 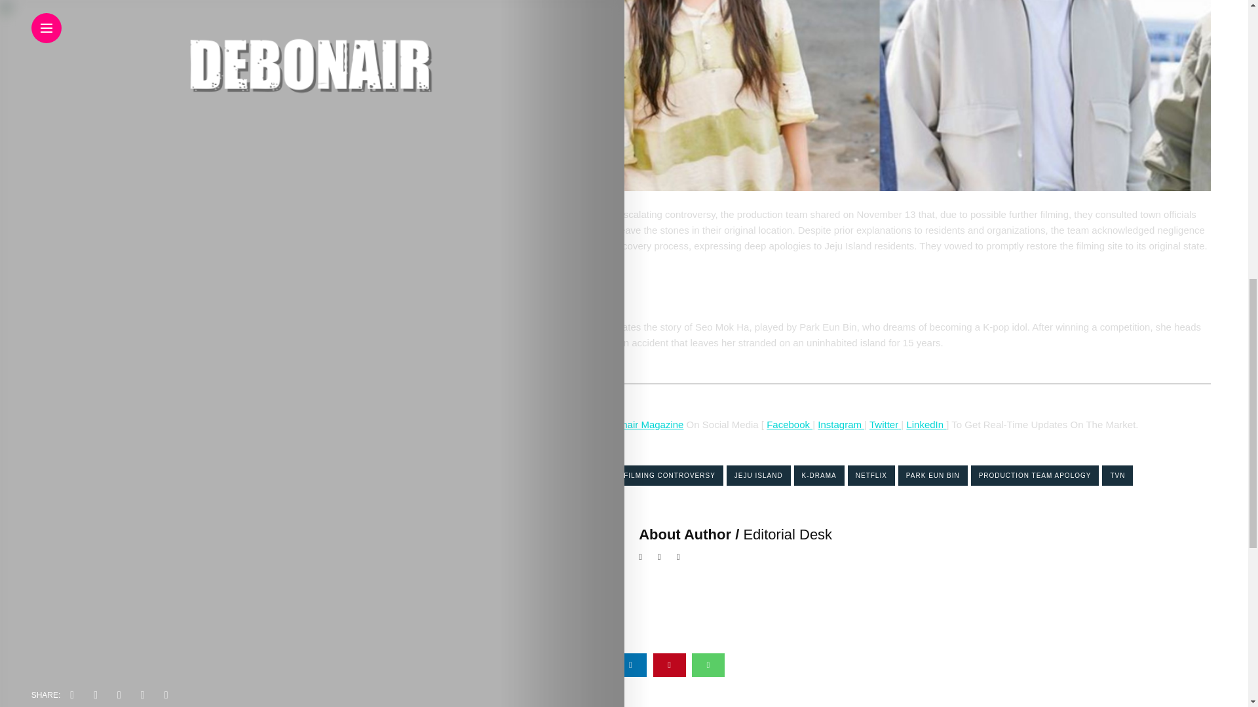 What do you see at coordinates (841, 424) in the screenshot?
I see `Instagram ` at bounding box center [841, 424].